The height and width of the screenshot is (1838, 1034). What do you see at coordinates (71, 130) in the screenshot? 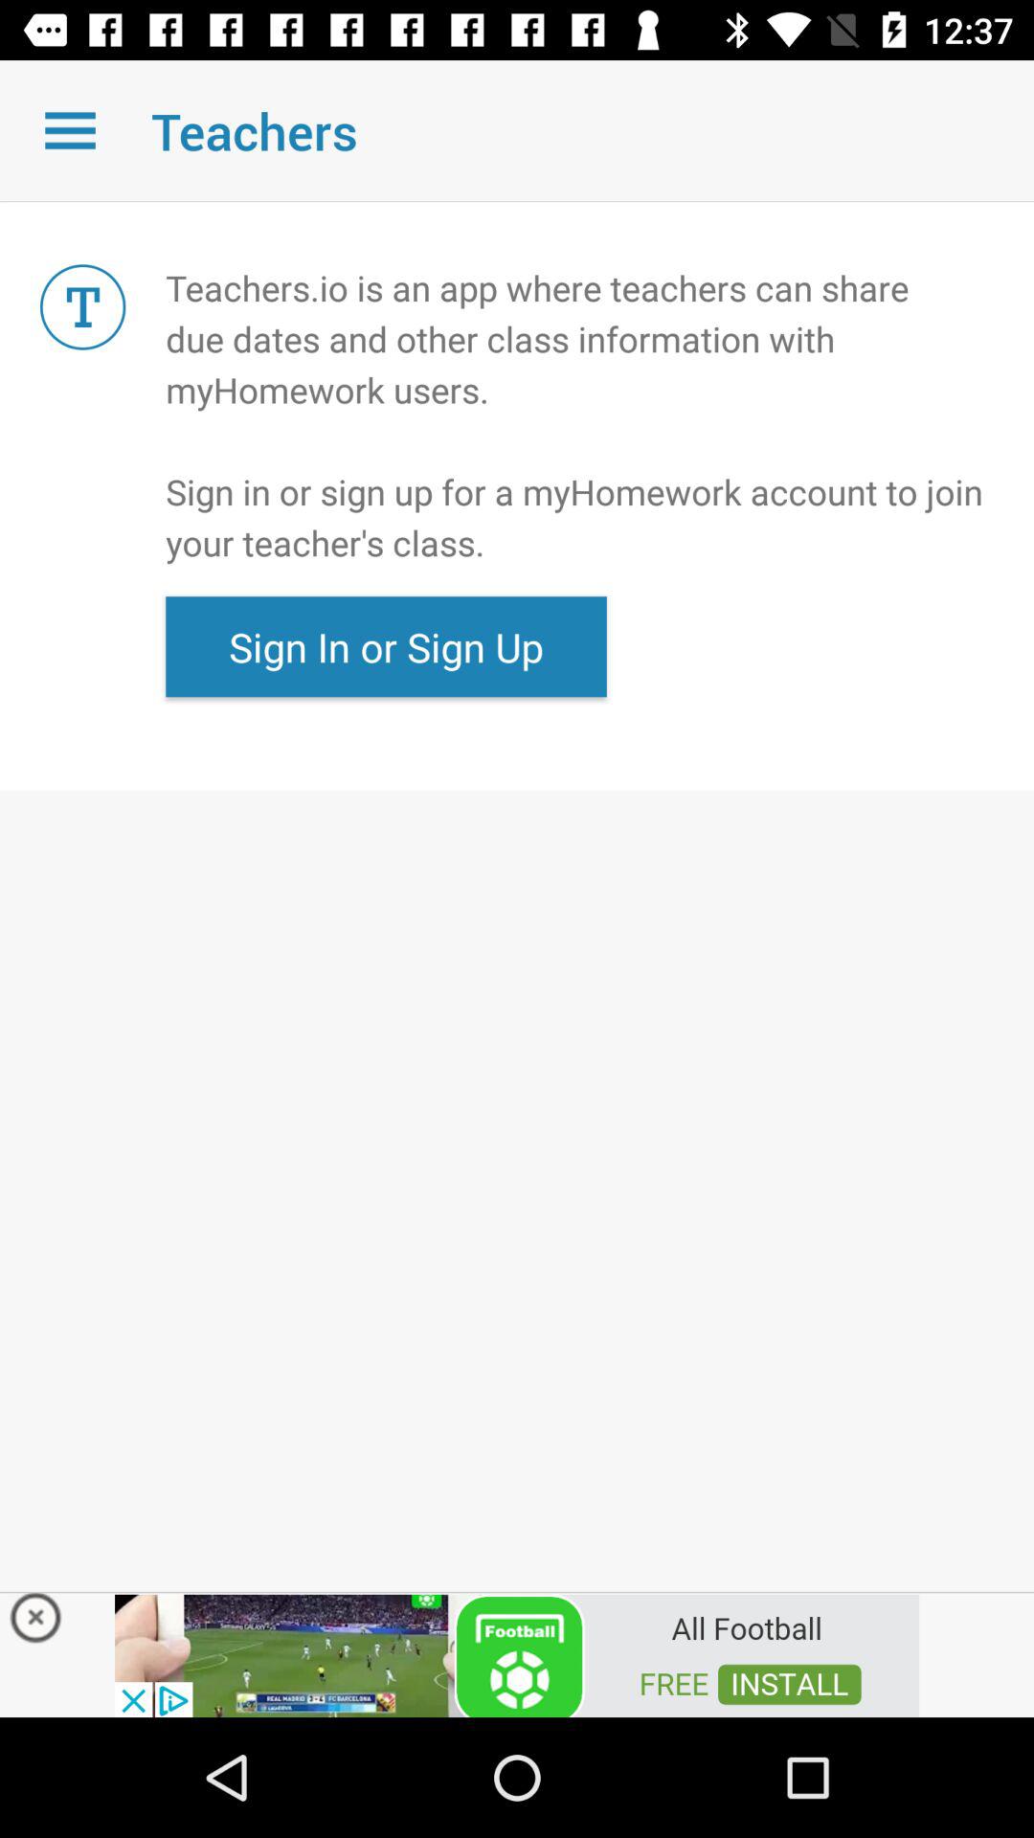
I see `open drop down menu` at bounding box center [71, 130].